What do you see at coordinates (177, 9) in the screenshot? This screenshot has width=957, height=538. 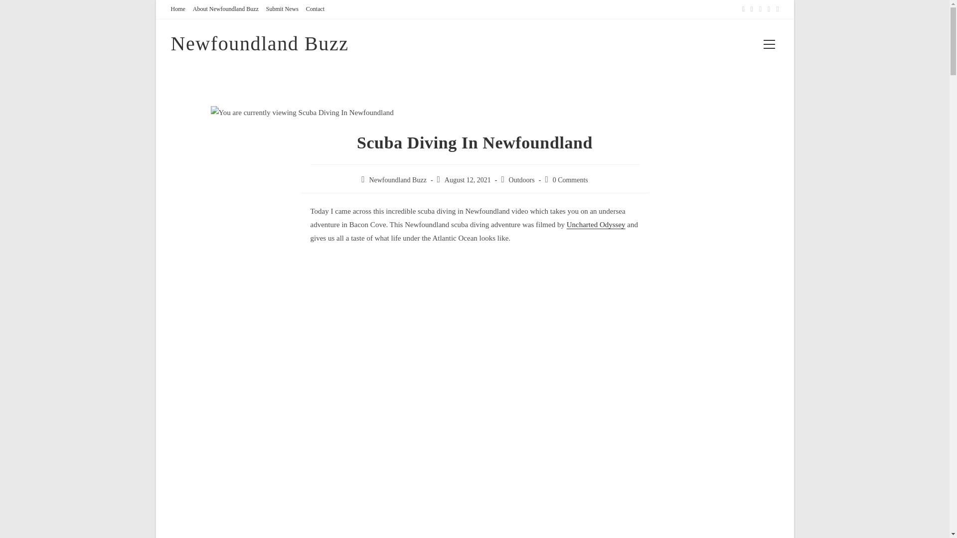 I see `Home` at bounding box center [177, 9].